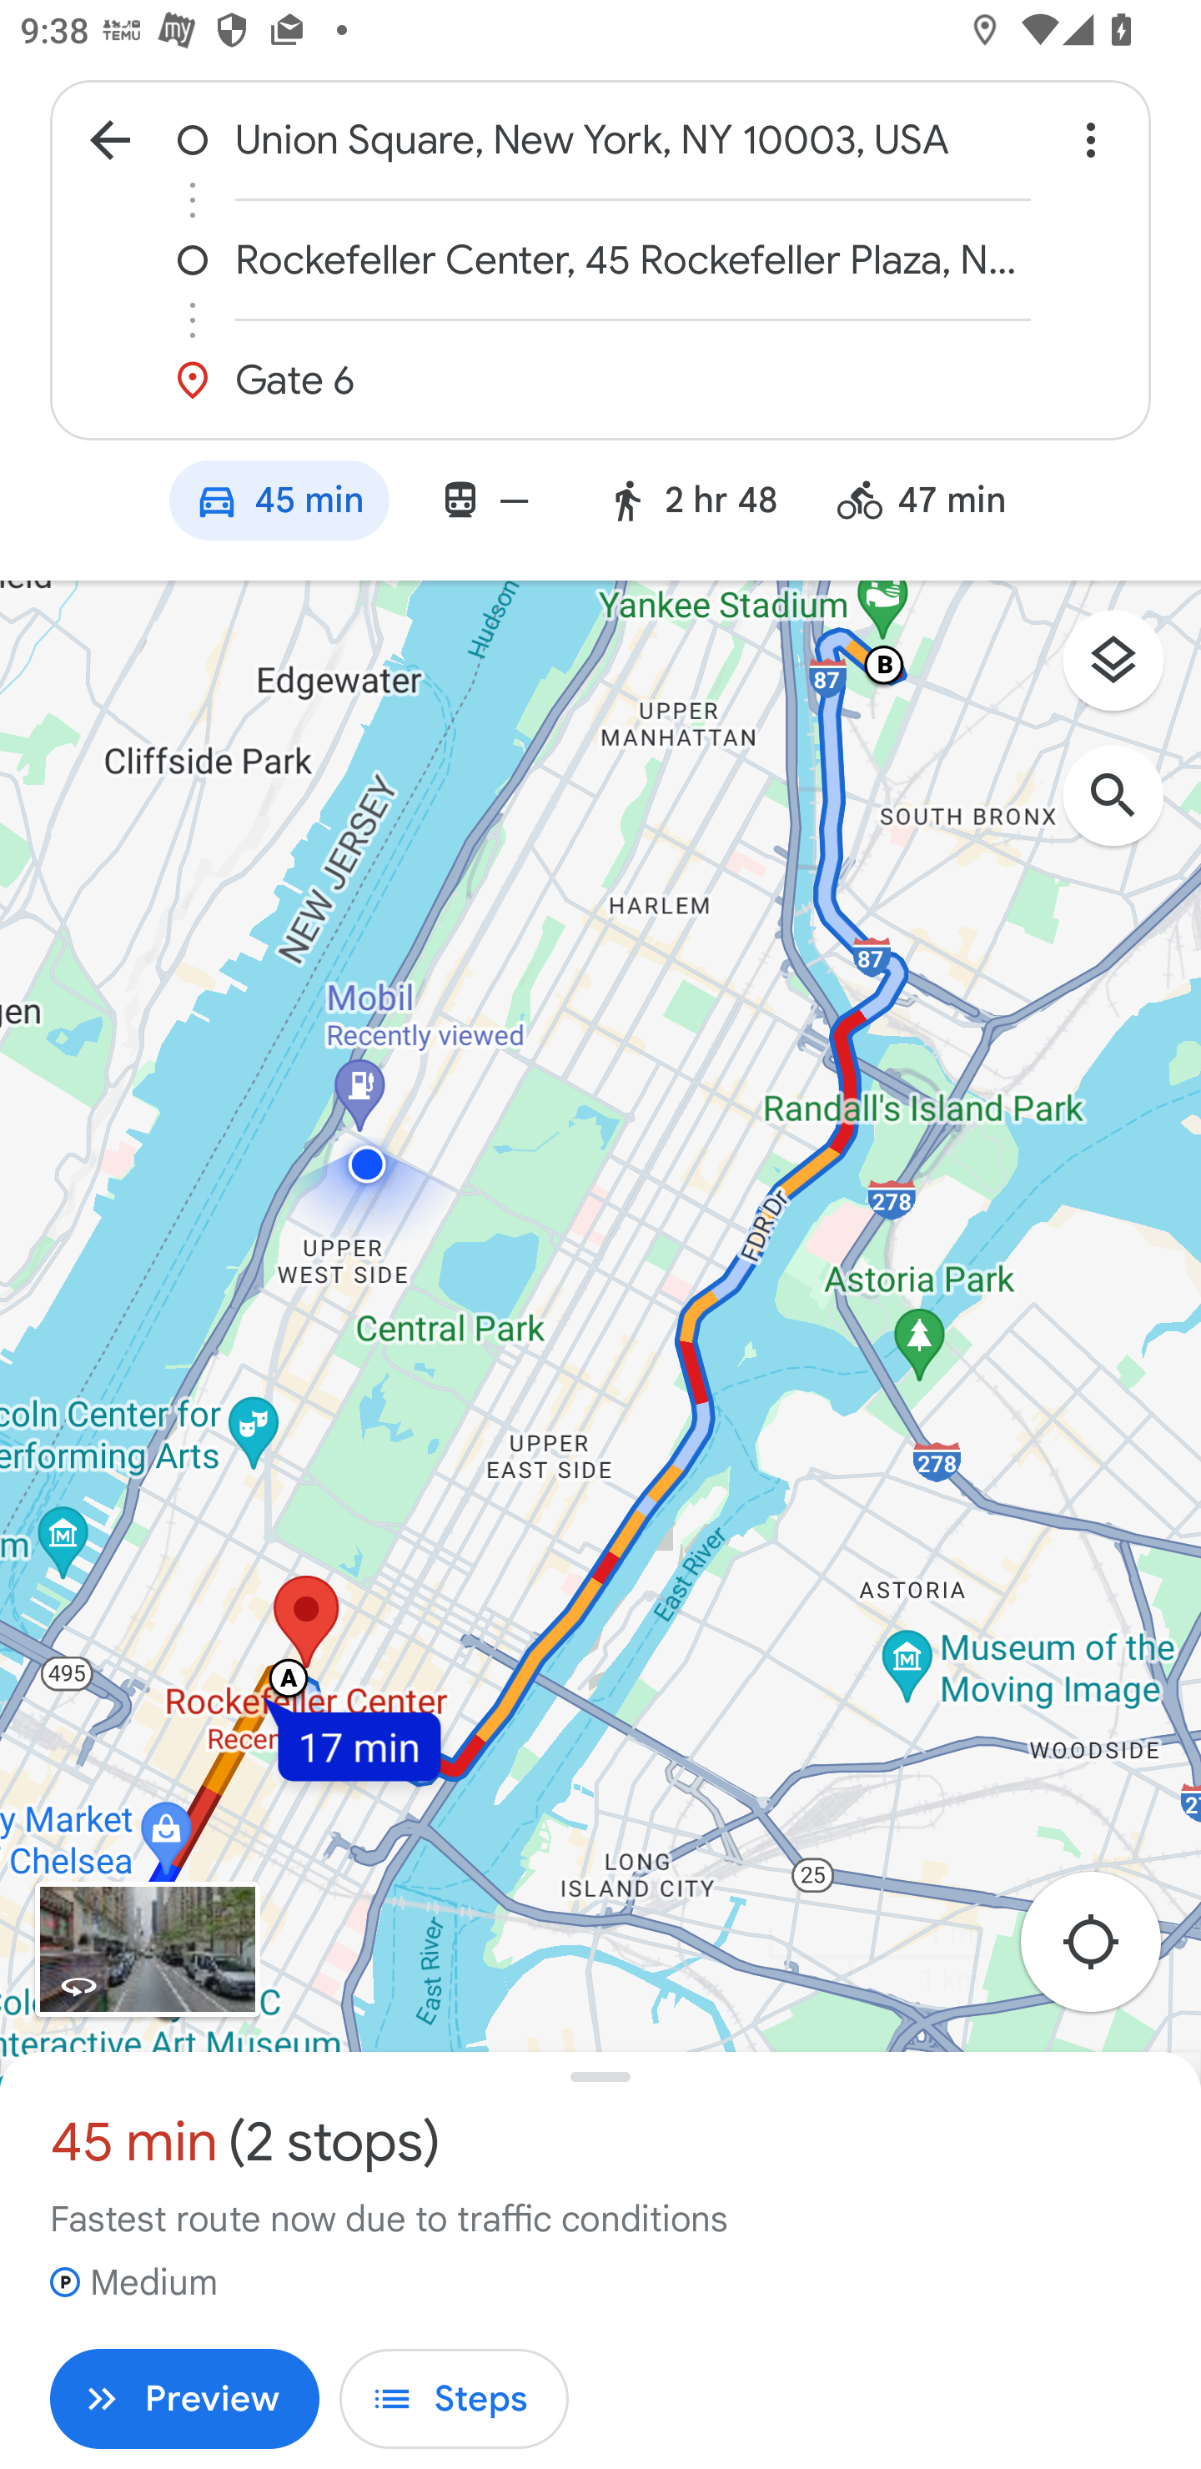 This screenshot has width=1201, height=2469. Describe the element at coordinates (1090, 138) in the screenshot. I see `Overflow menu` at that location.